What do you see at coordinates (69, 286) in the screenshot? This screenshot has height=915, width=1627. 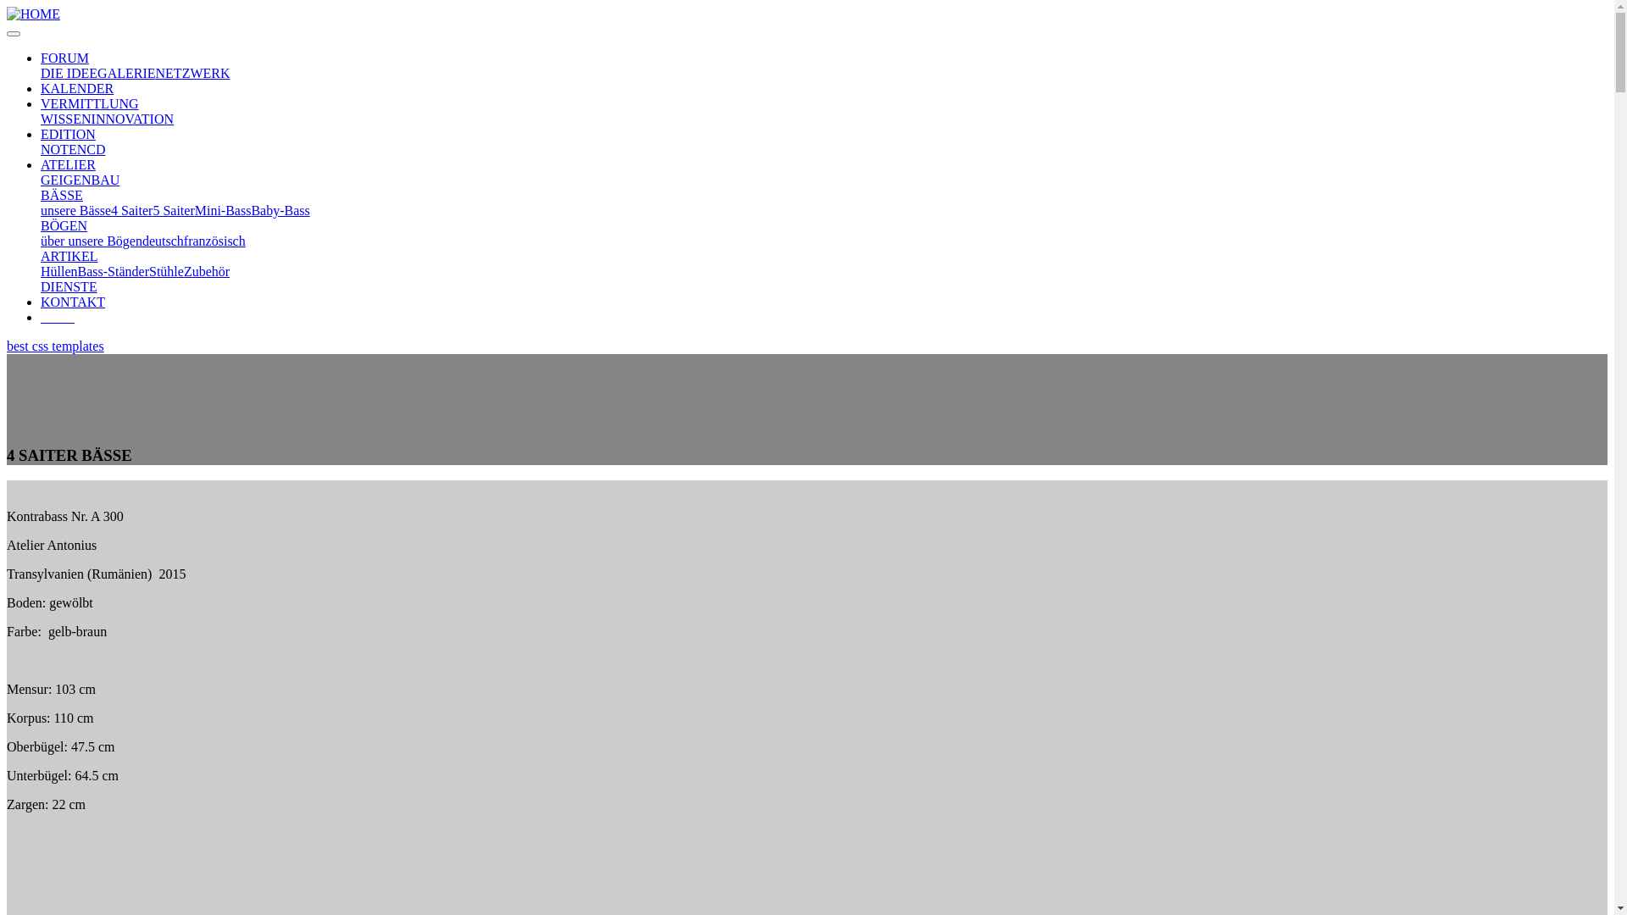 I see `DIENSTE` at bounding box center [69, 286].